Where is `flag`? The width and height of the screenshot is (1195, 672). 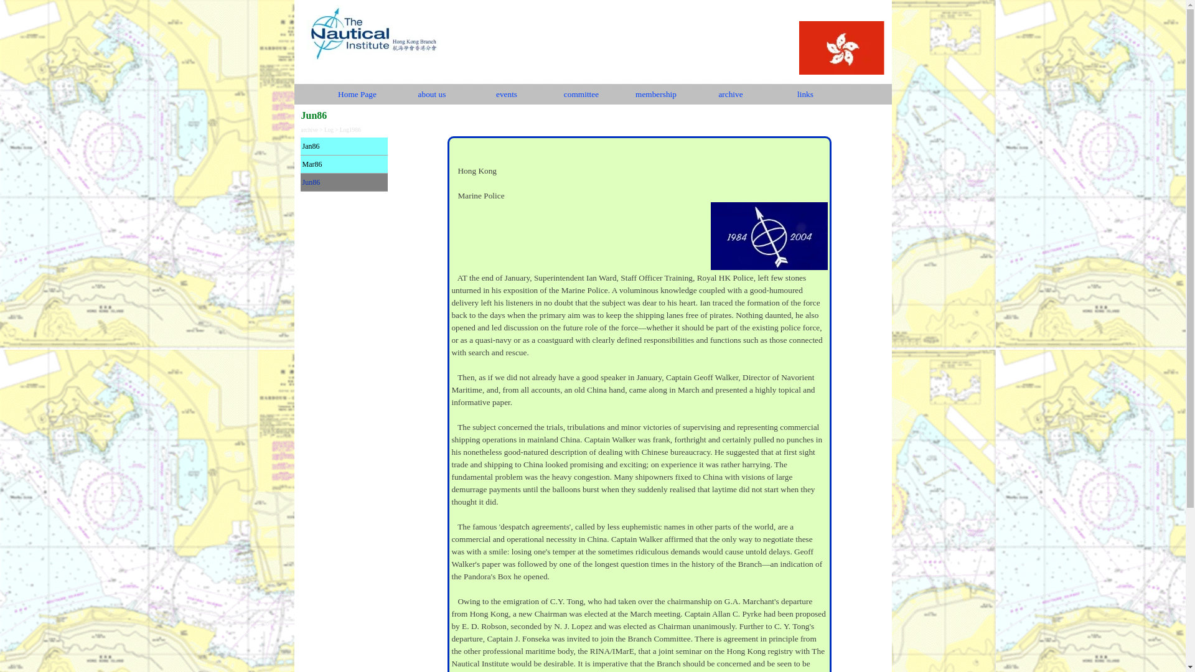 flag is located at coordinates (841, 50).